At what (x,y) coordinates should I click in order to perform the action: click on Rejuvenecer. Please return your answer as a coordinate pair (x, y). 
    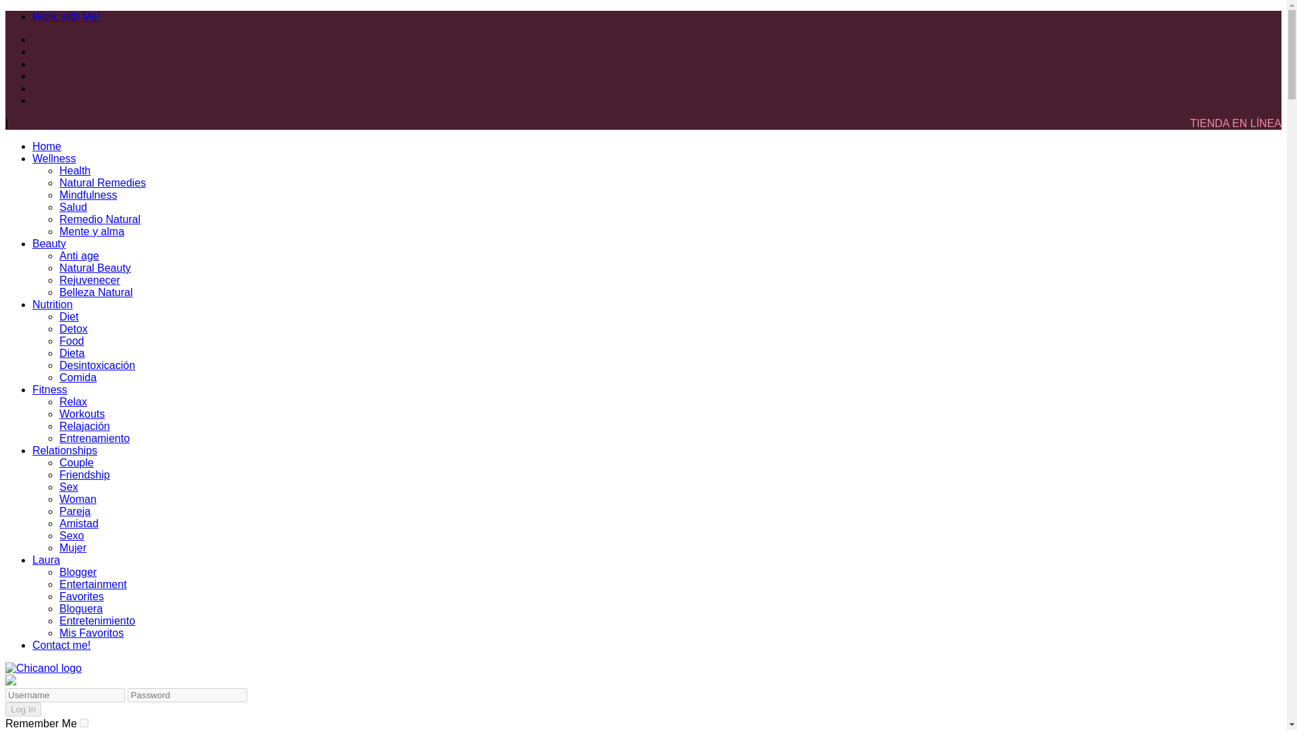
    Looking at the image, I should click on (90, 280).